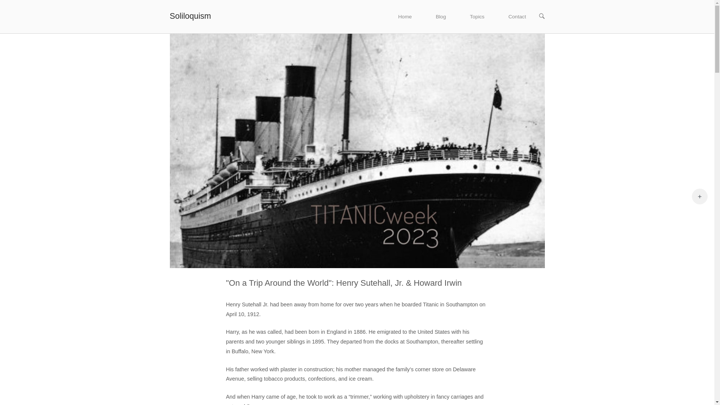  Describe the element at coordinates (517, 16) in the screenshot. I see `Contact` at that location.